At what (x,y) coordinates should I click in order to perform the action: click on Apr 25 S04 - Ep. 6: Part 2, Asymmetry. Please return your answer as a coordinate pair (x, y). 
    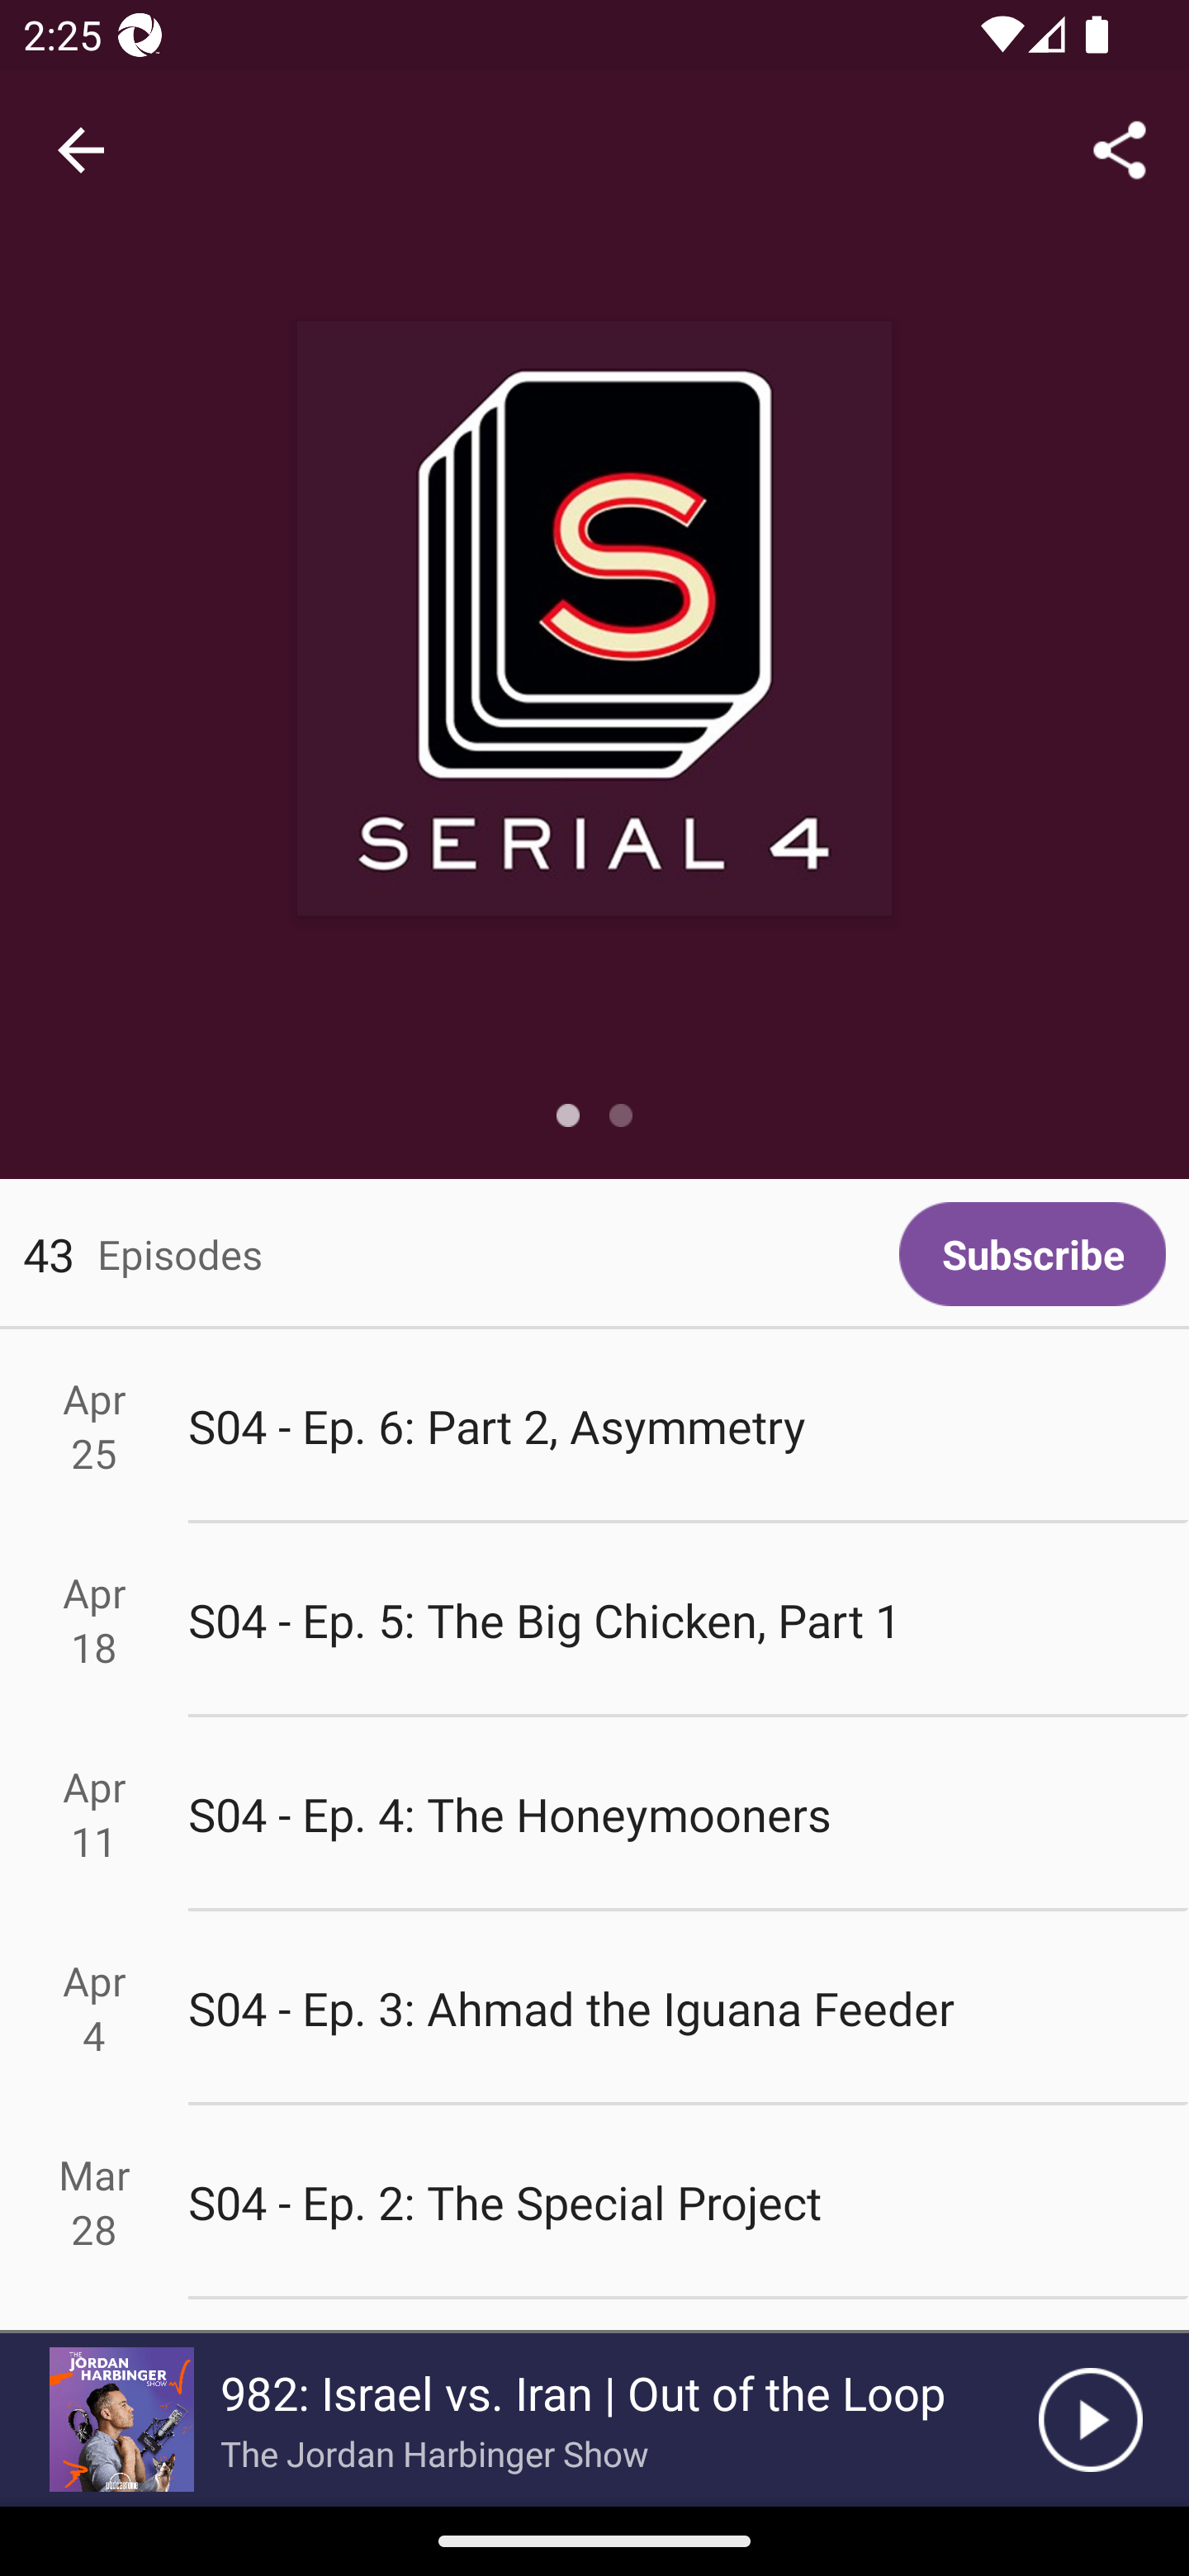
    Looking at the image, I should click on (594, 1425).